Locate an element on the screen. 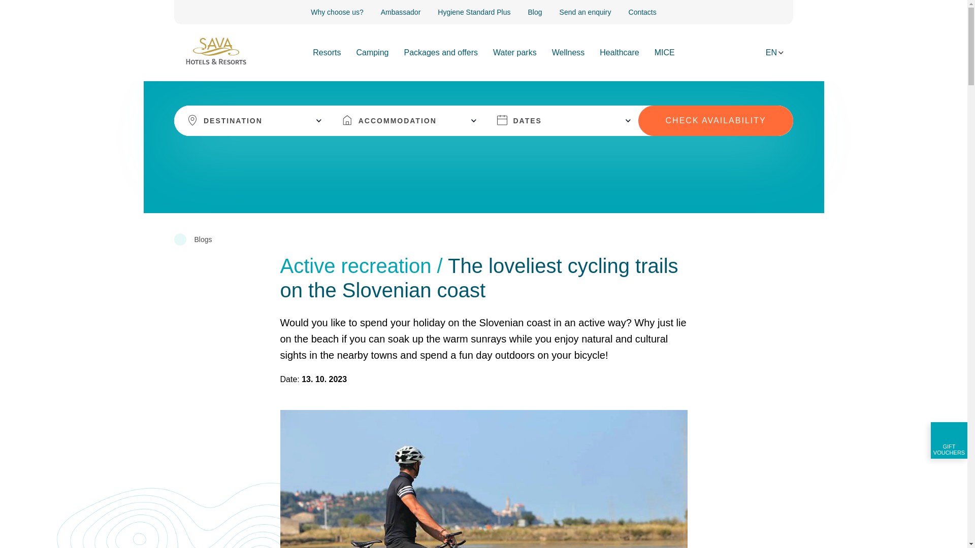 The width and height of the screenshot is (975, 548). Blog is located at coordinates (535, 12).